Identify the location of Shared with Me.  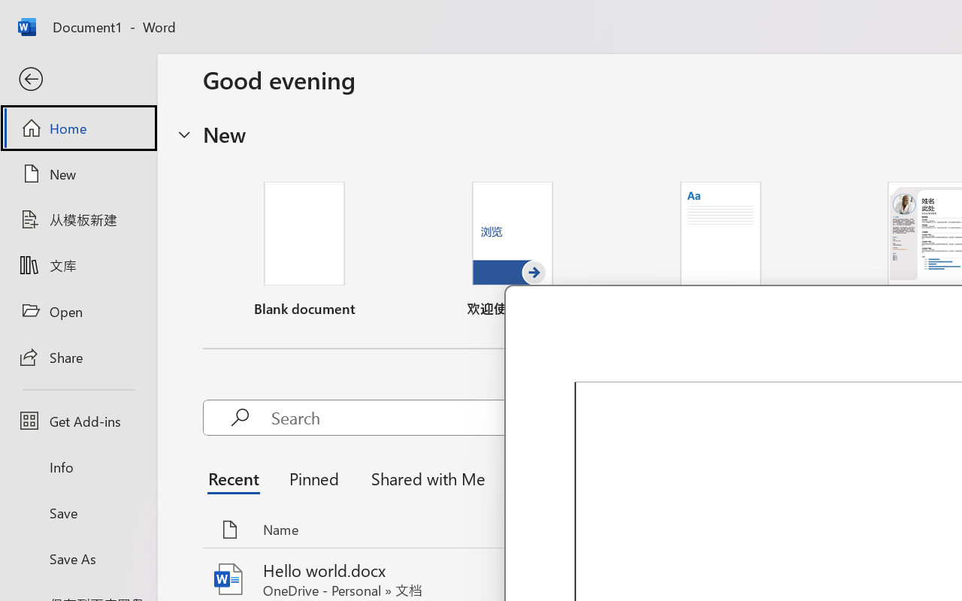
(424, 478).